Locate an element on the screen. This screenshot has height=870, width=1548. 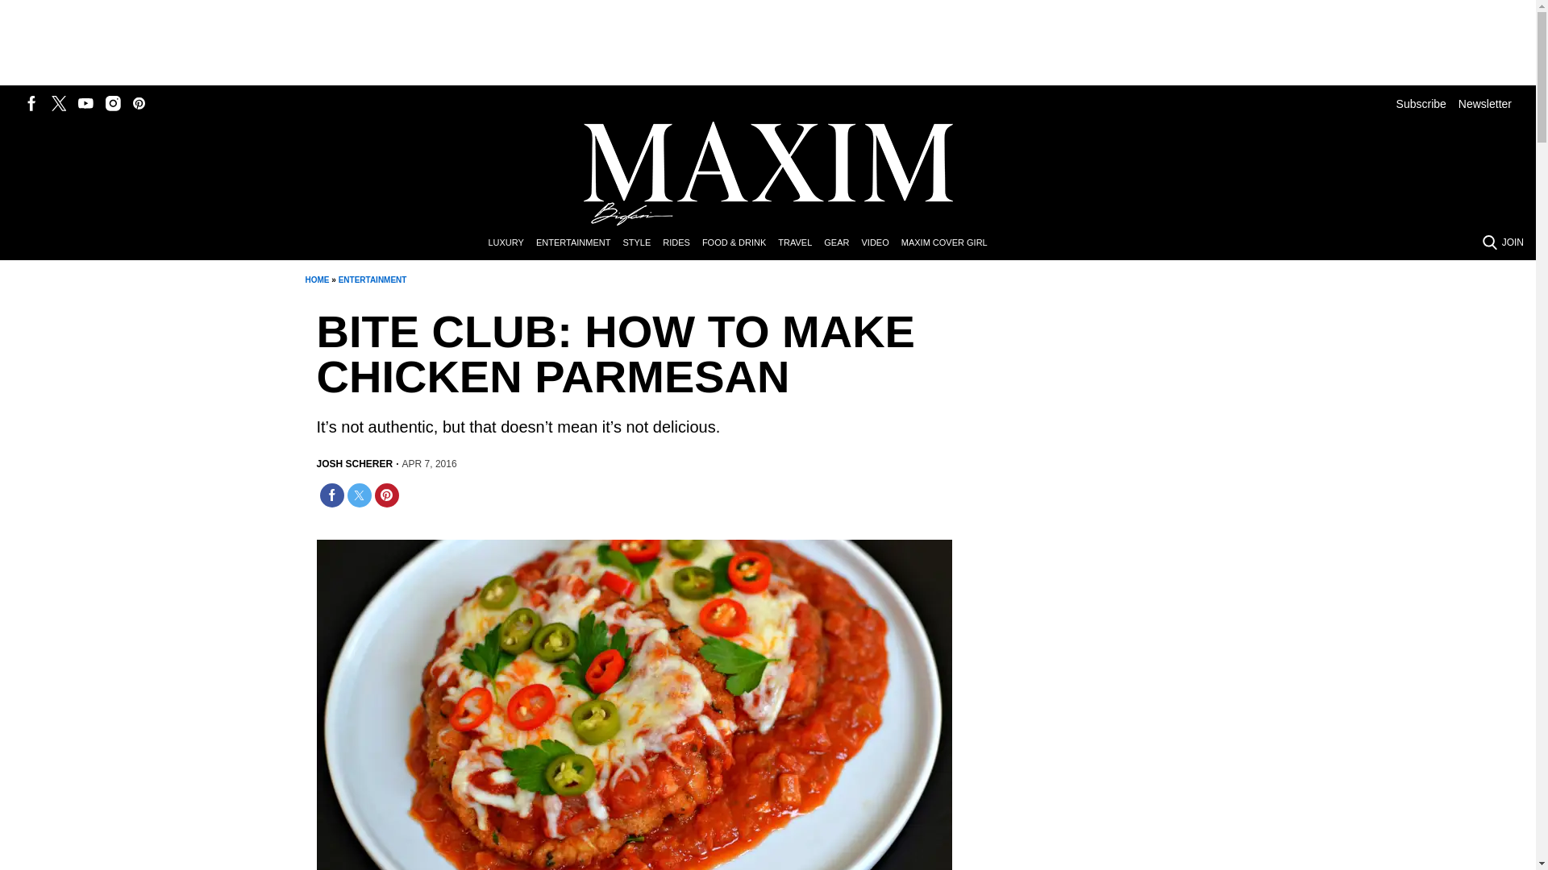
JOSH SCHERER is located at coordinates (354, 464).